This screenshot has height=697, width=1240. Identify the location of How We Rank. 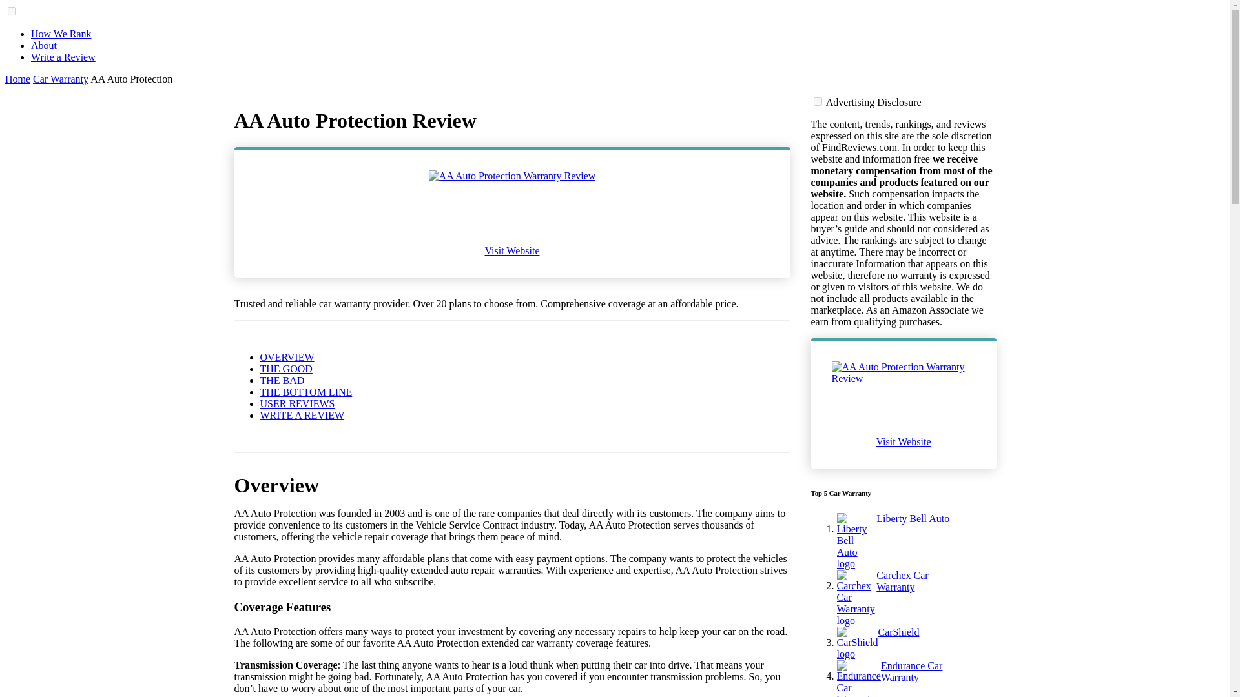
(61, 34).